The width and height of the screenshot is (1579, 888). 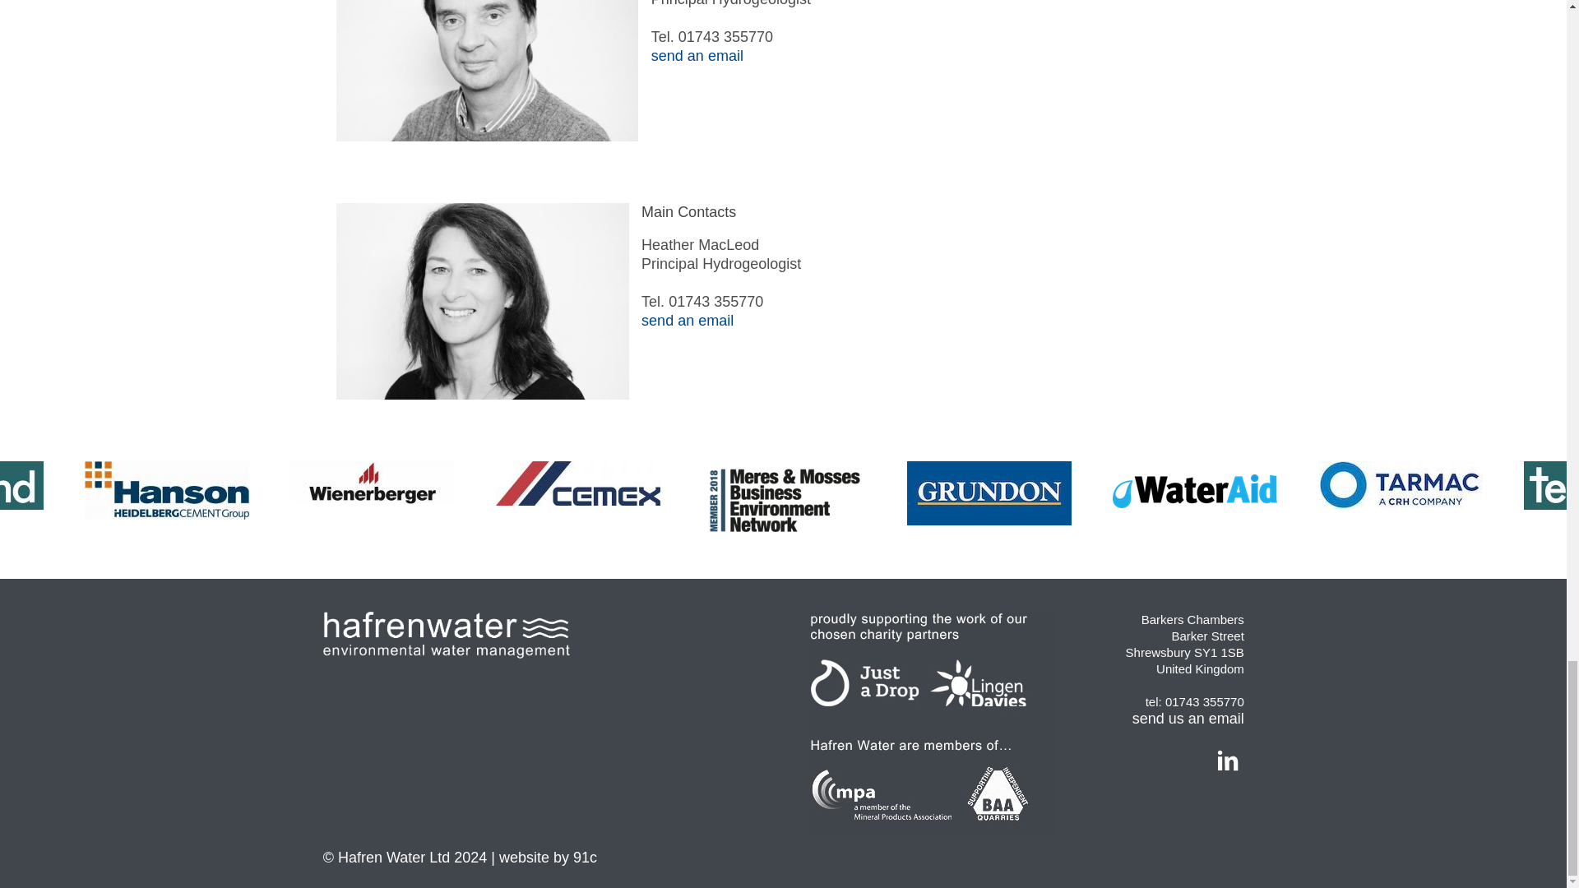 What do you see at coordinates (577, 483) in the screenshot?
I see `Cemex` at bounding box center [577, 483].